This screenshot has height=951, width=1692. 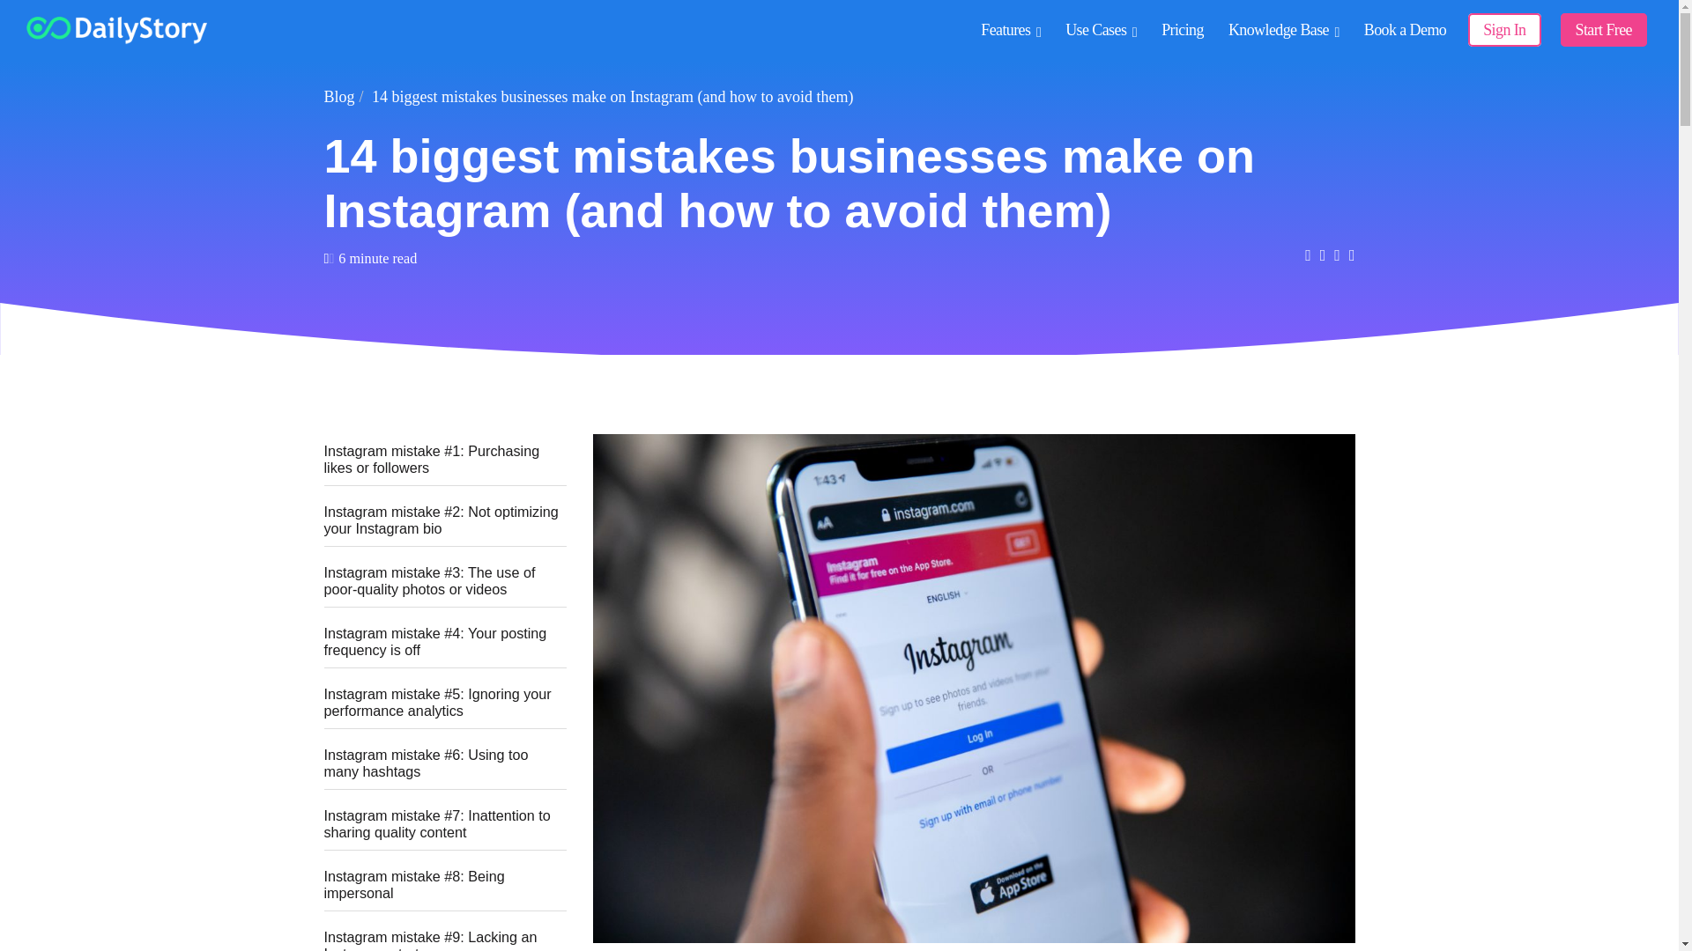 I want to click on Knowledge Base, so click(x=1283, y=30).